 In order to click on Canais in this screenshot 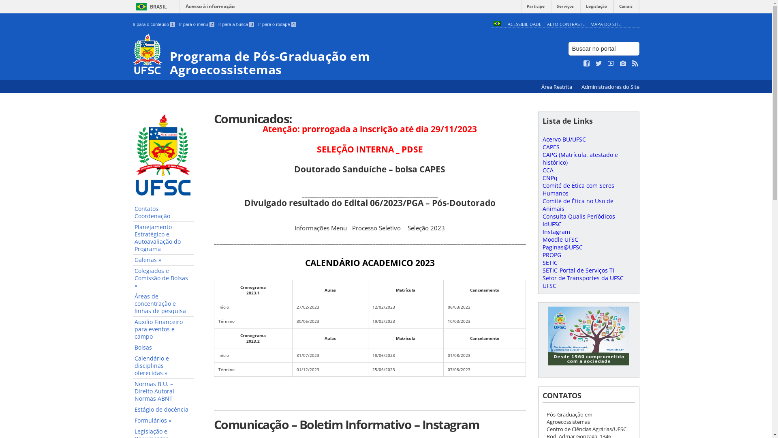, I will do `click(626, 8)`.